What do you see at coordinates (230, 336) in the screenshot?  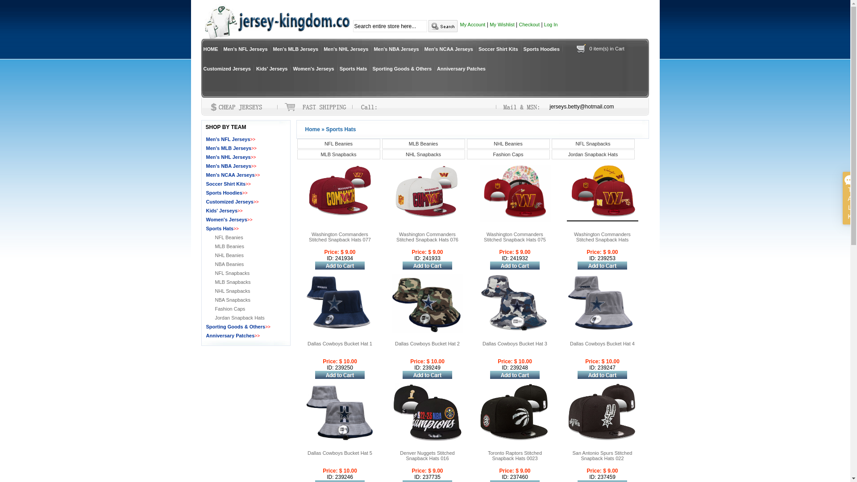 I see `Anniversary Patches` at bounding box center [230, 336].